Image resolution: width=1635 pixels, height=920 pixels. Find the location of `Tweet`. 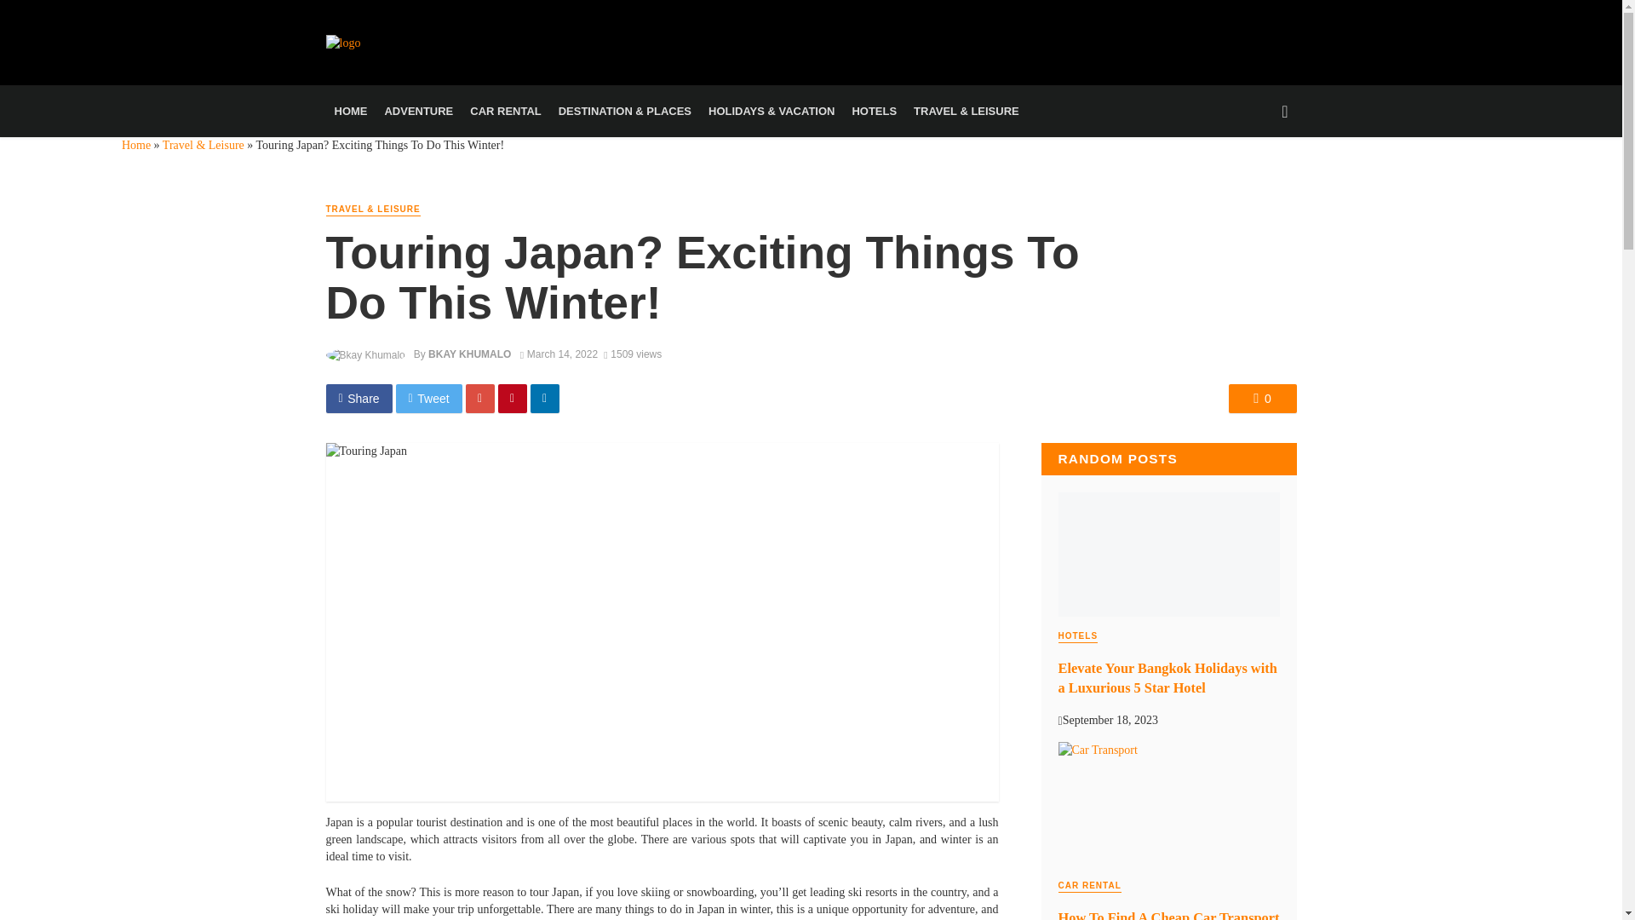

Tweet is located at coordinates (429, 399).